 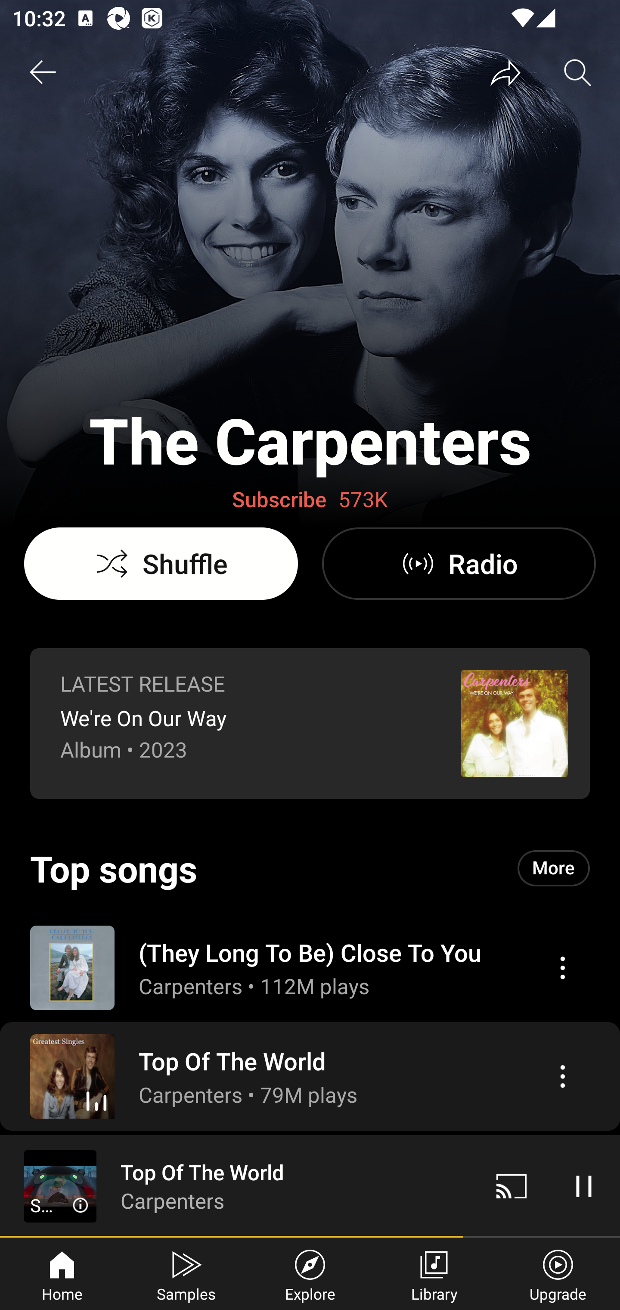 I want to click on Search, so click(x=578, y=72).